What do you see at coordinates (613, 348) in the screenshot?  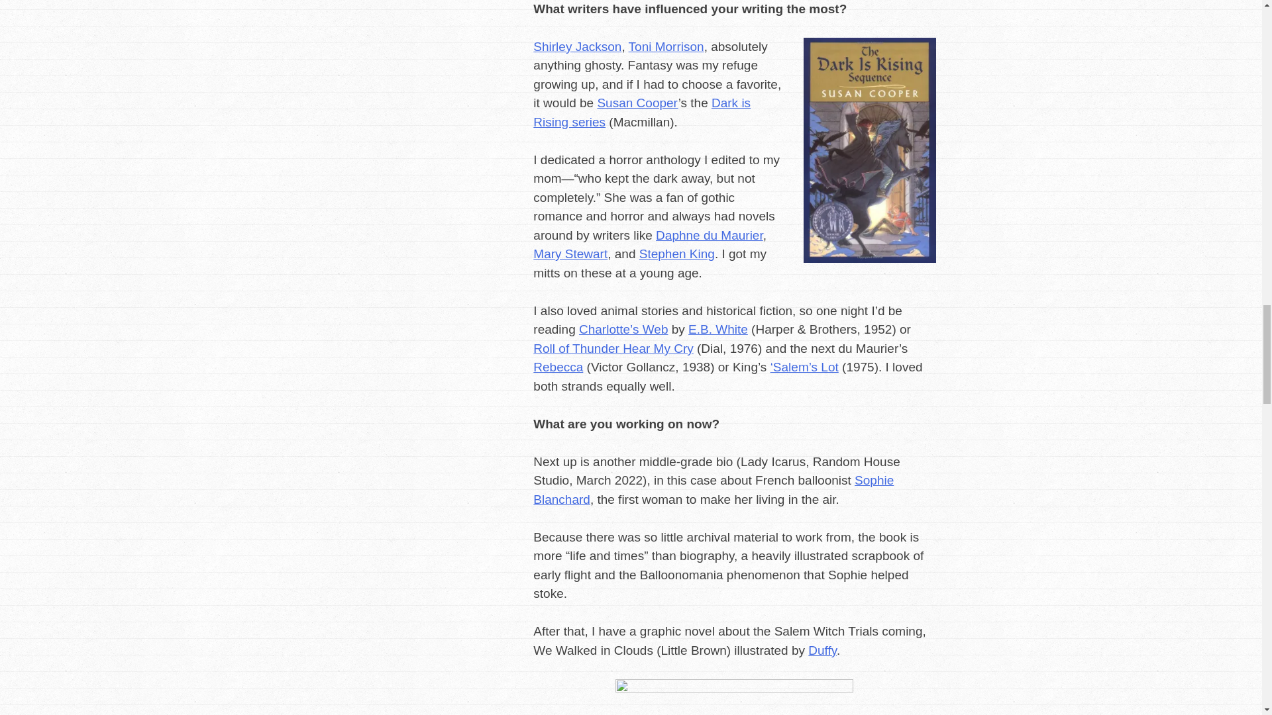 I see `Roll of Thunder Hear My Cry` at bounding box center [613, 348].